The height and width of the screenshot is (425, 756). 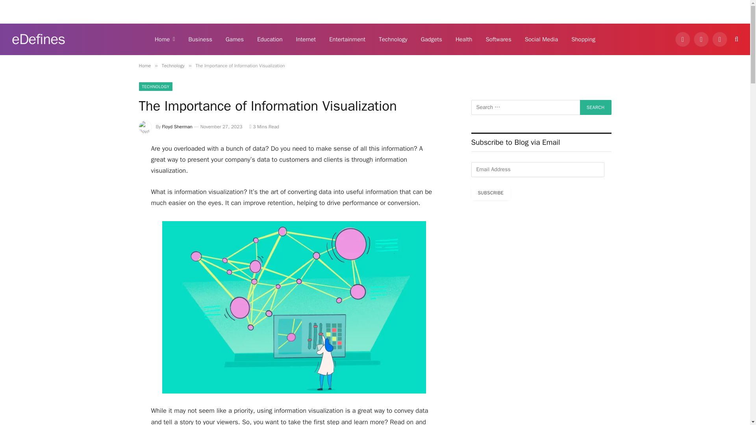 What do you see at coordinates (432, 39) in the screenshot?
I see `Gadgets` at bounding box center [432, 39].